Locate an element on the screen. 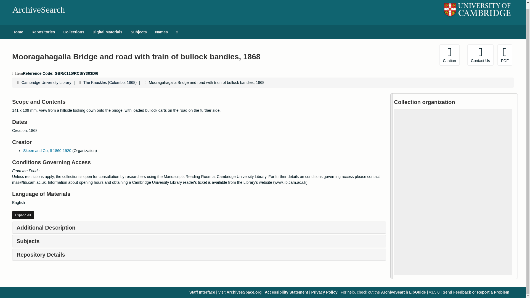  Citation is located at coordinates (449, 55).